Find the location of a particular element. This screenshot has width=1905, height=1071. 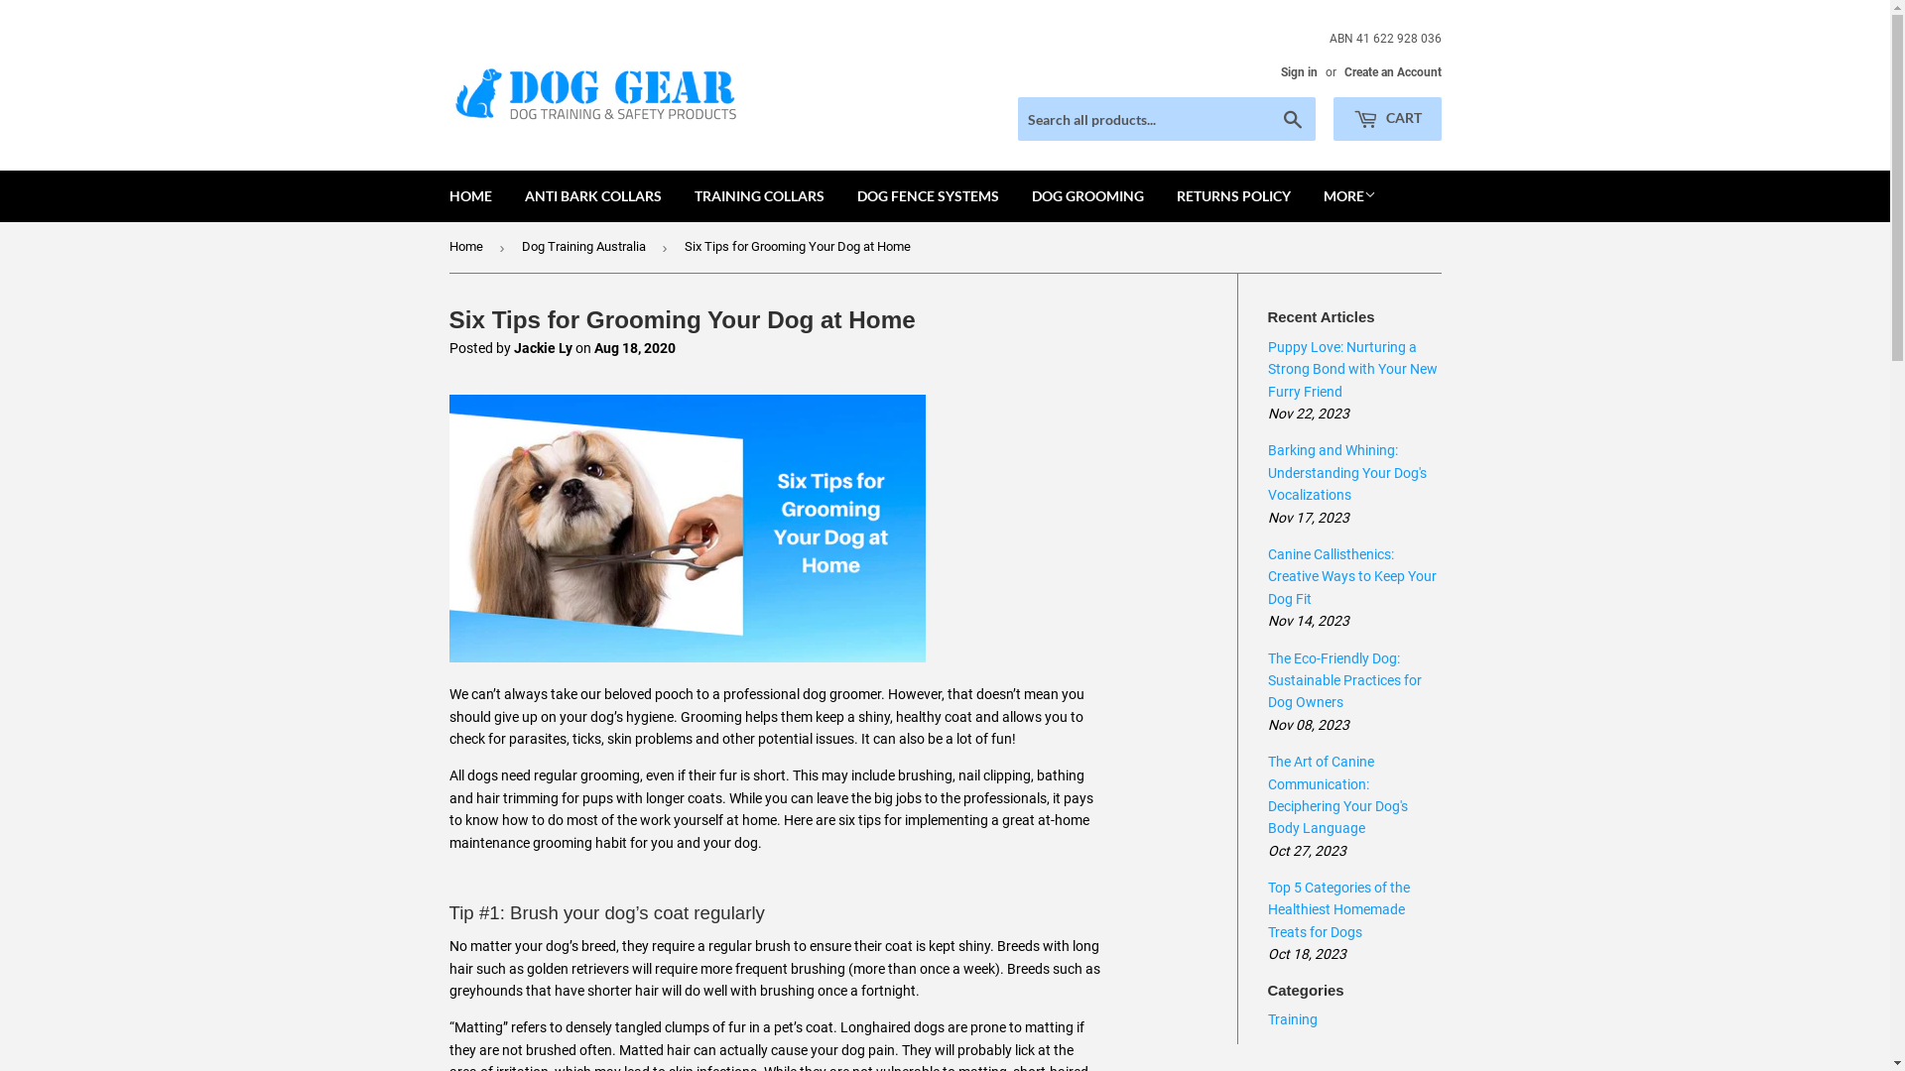

Training is located at coordinates (1293, 1019).